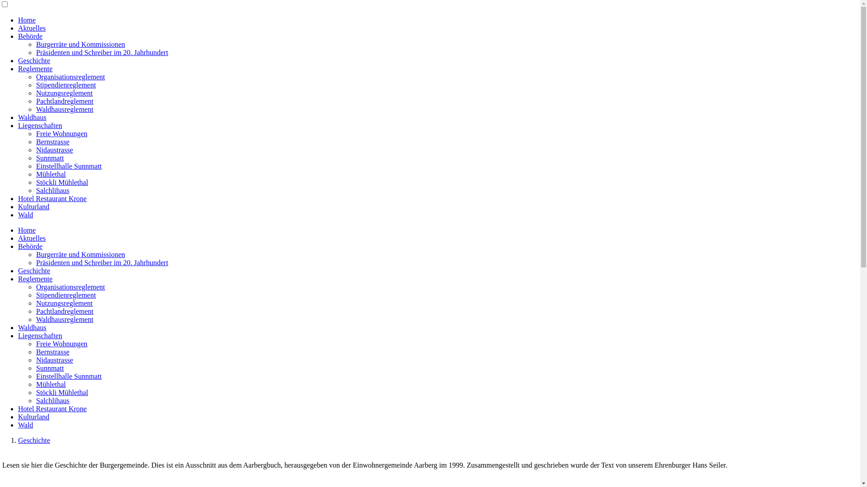 This screenshot has height=487, width=867. Describe the element at coordinates (27, 20) in the screenshot. I see `Home` at that location.